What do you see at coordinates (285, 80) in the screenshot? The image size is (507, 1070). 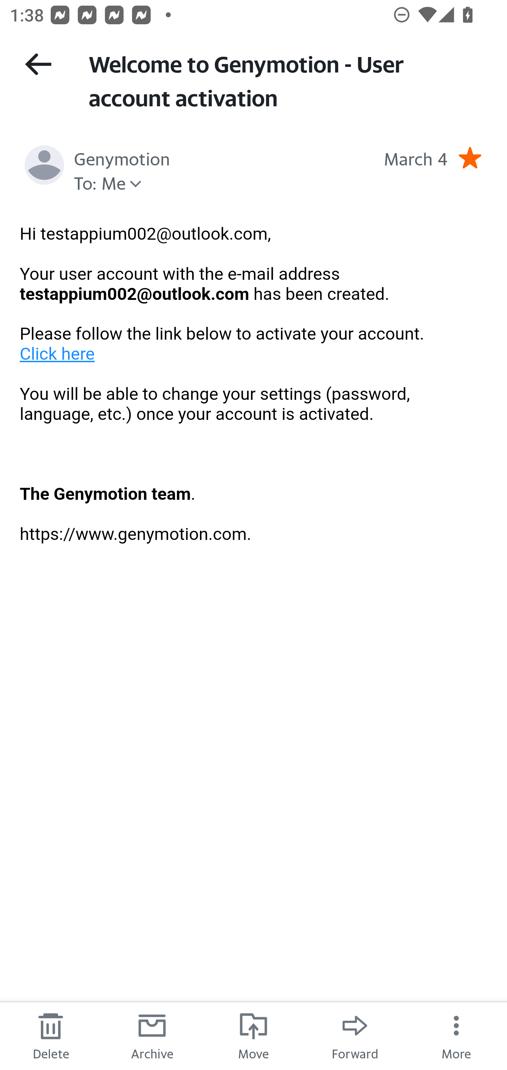 I see `Welcome to Genymotion - User account activation` at bounding box center [285, 80].